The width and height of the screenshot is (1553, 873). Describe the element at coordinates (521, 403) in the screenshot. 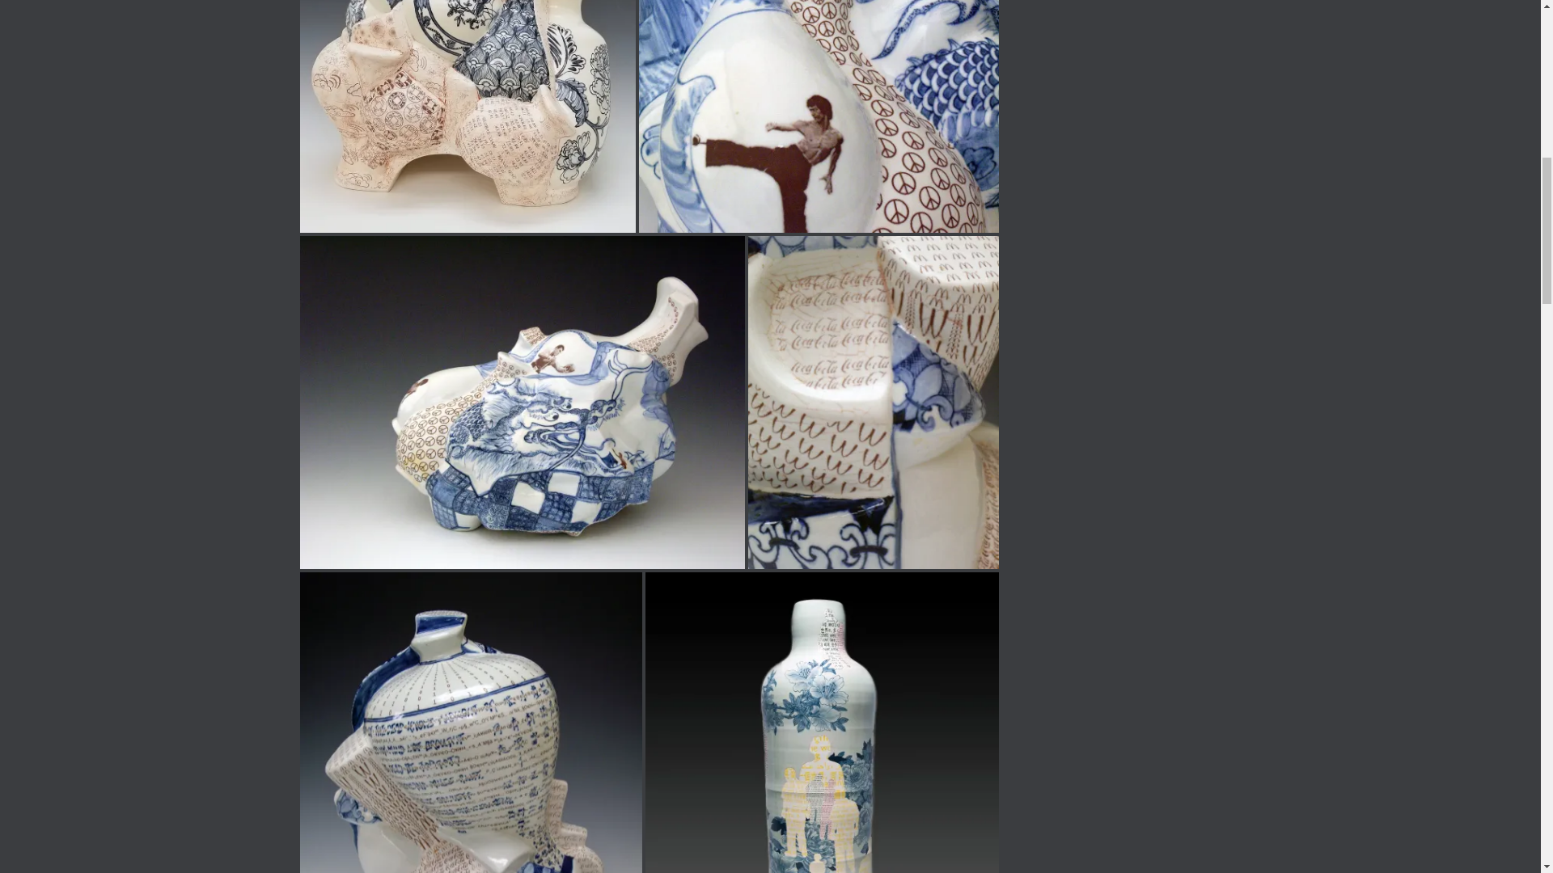

I see `Crouching Tiger and Hidden Dragon` at that location.